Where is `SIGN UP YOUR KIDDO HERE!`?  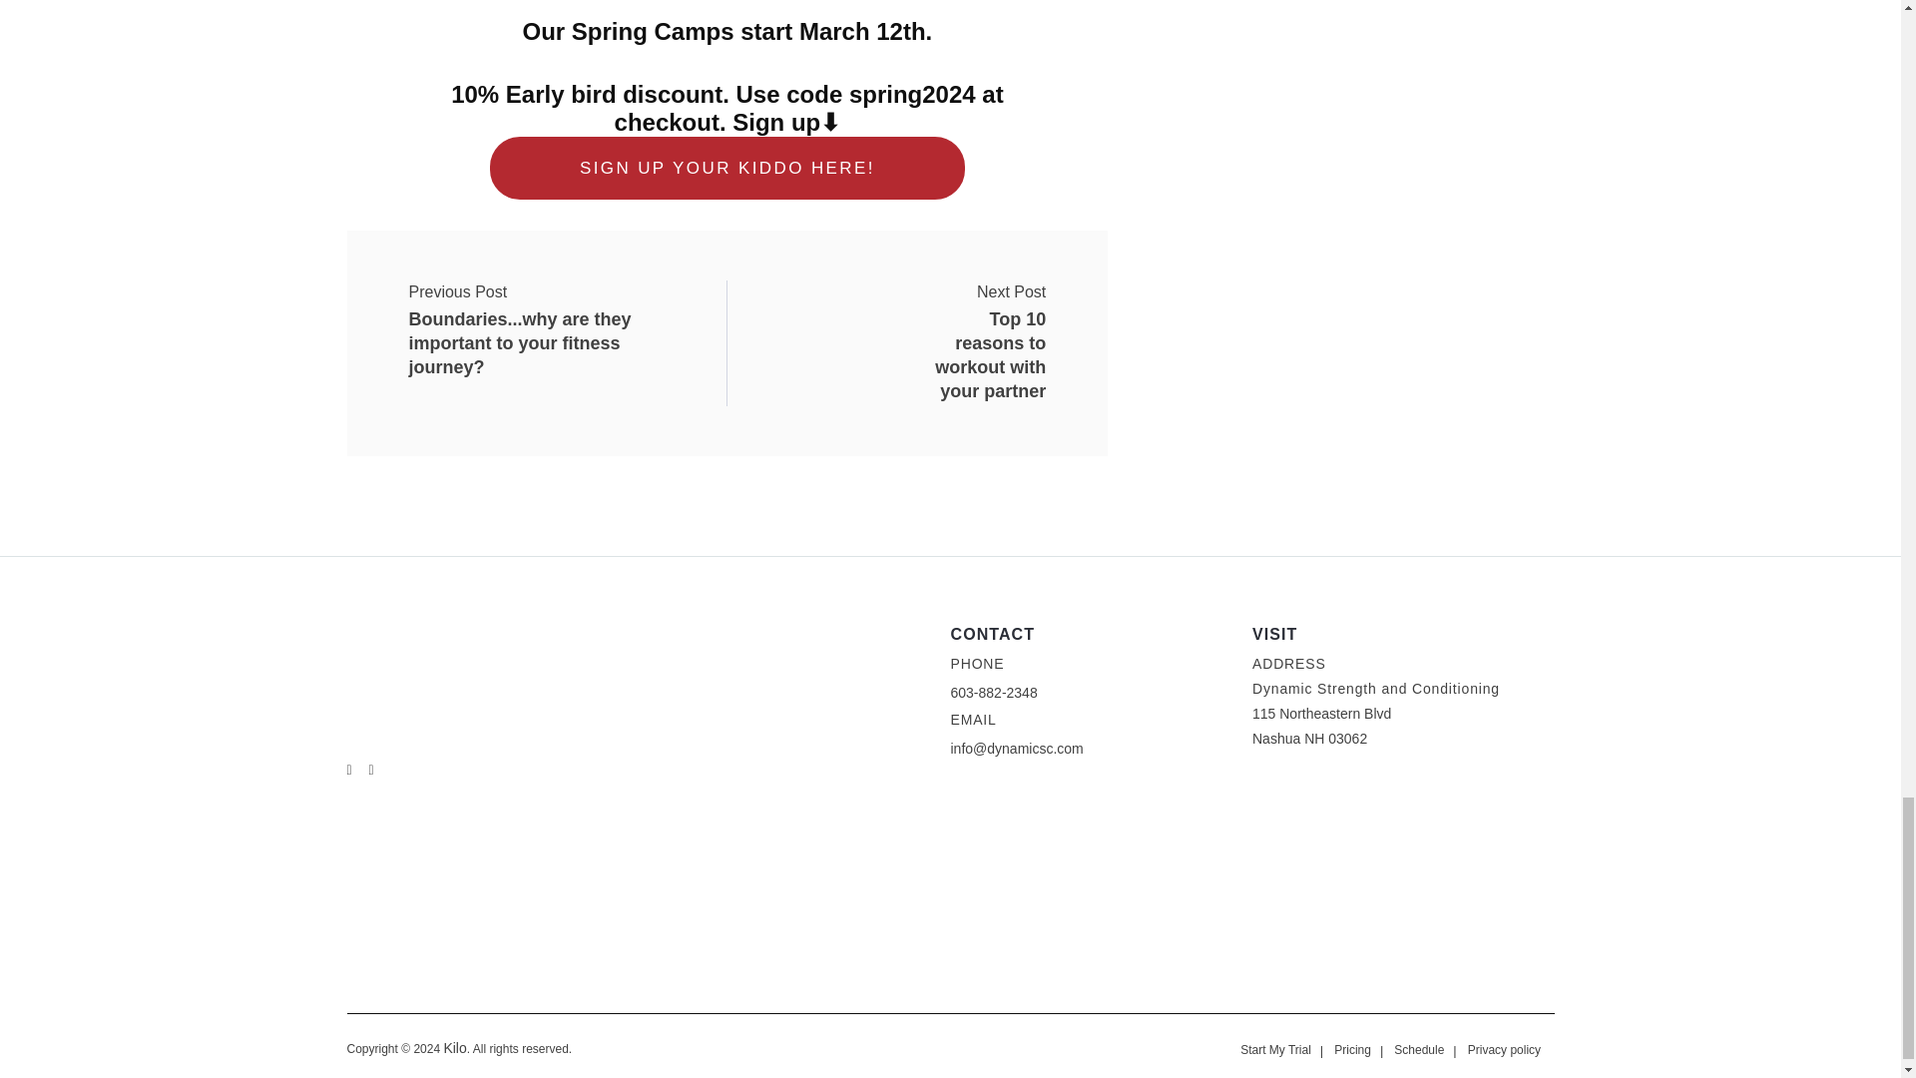 SIGN UP YOUR KIDDO HERE! is located at coordinates (966, 305).